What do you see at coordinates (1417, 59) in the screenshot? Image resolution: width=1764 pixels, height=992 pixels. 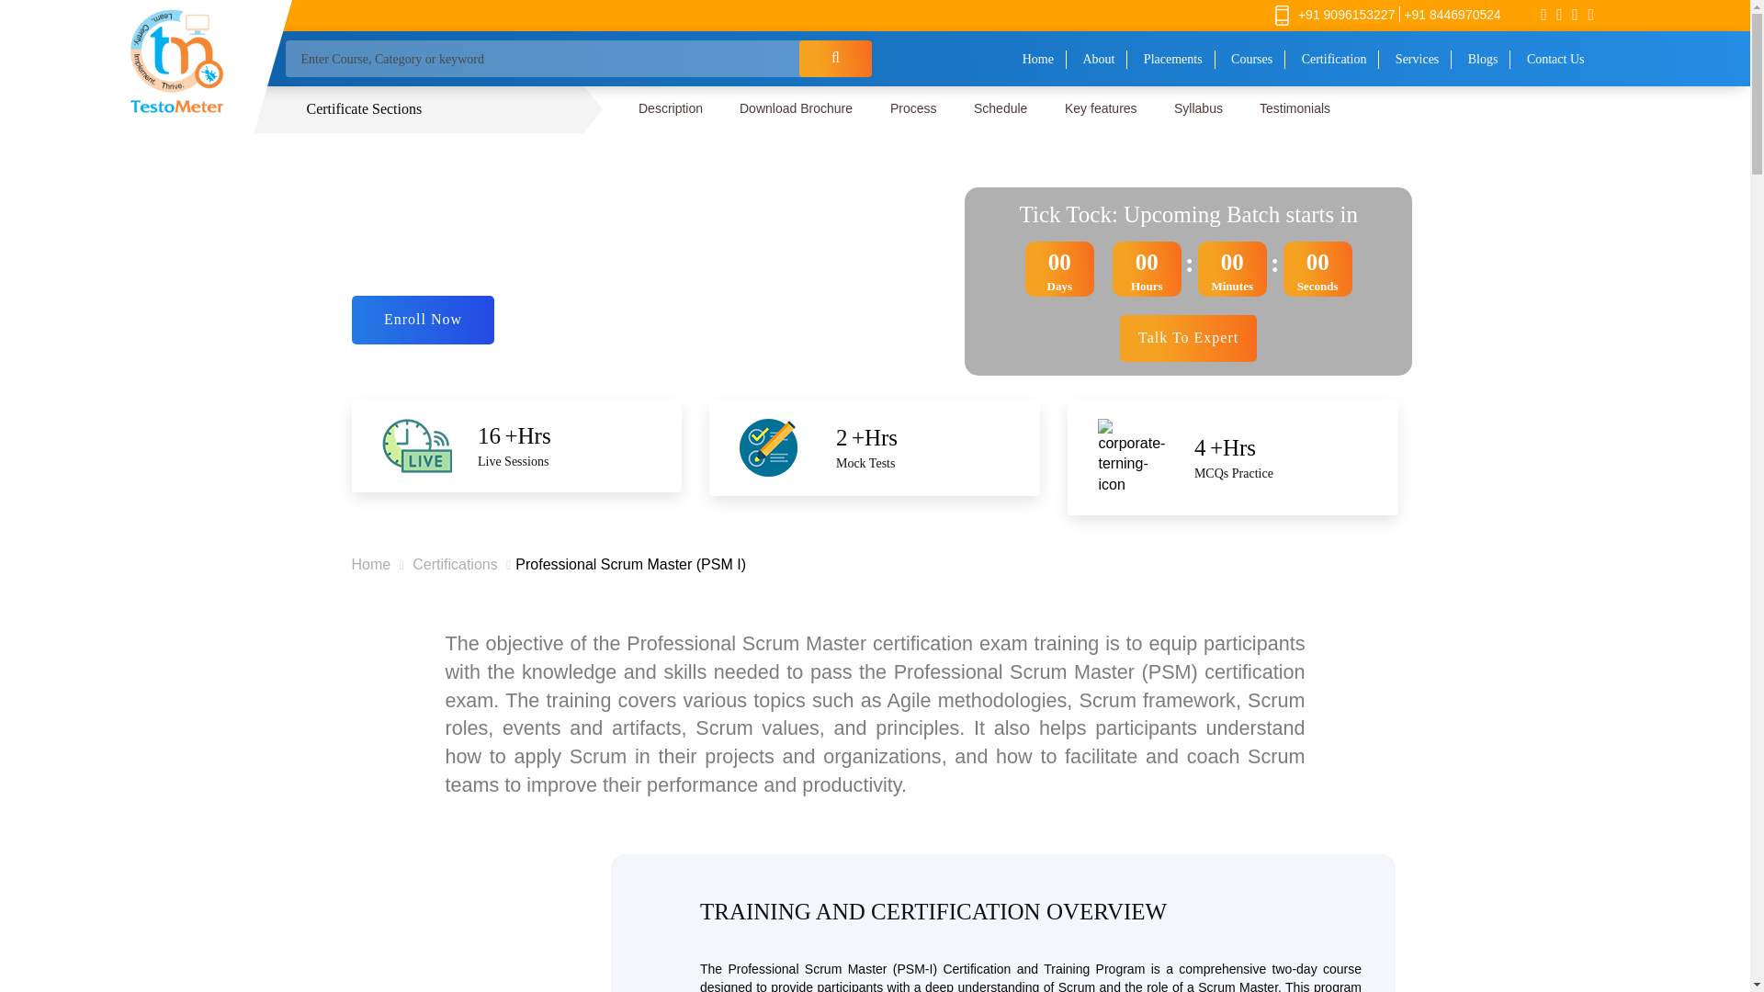 I see `Services` at bounding box center [1417, 59].